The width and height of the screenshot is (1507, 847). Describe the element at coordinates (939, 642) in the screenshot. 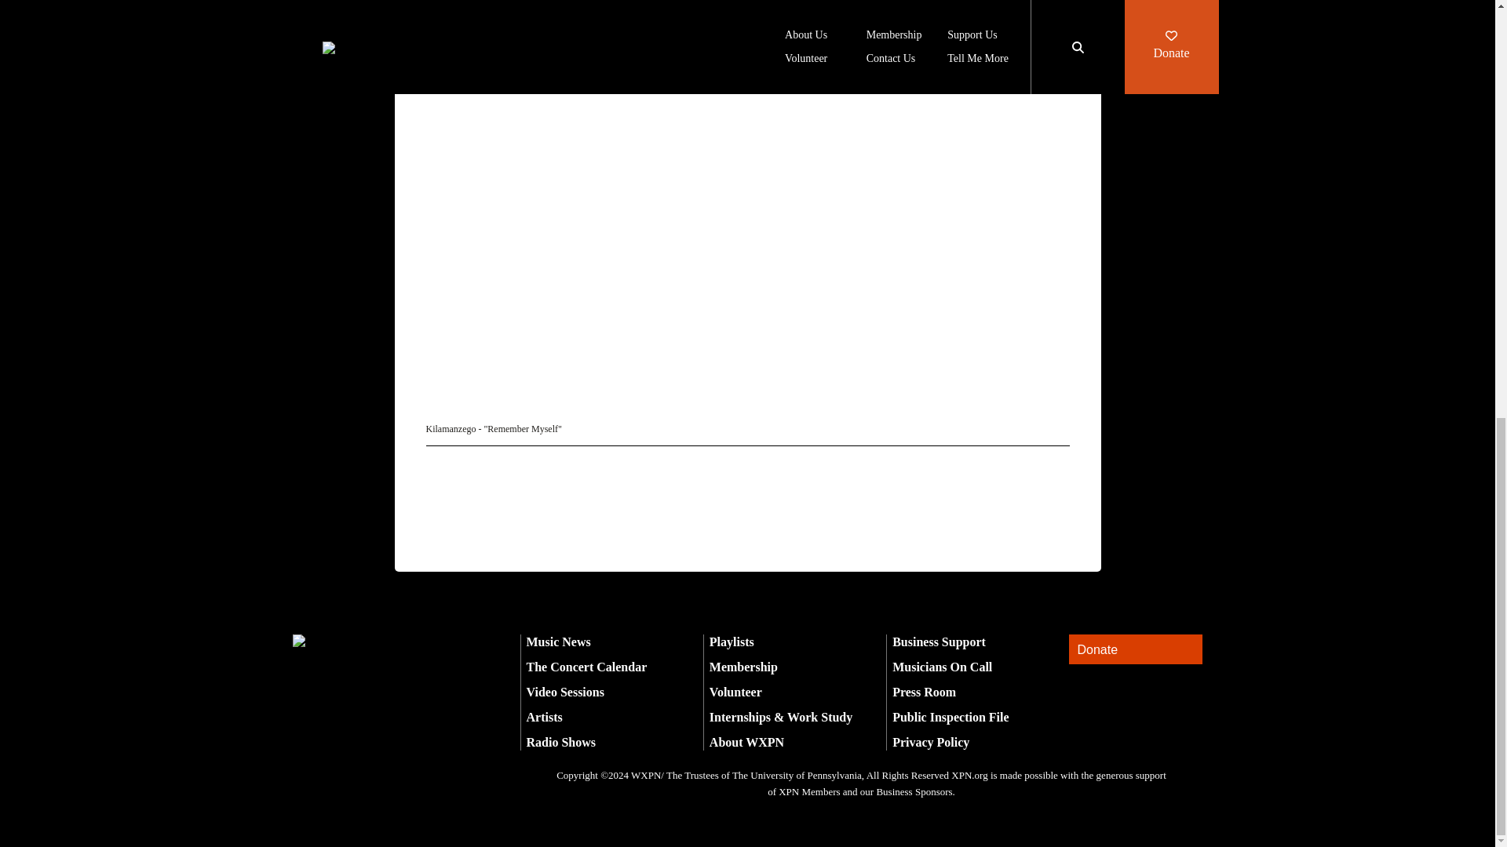

I see `Business Support` at that location.